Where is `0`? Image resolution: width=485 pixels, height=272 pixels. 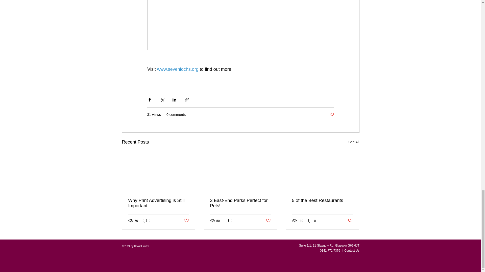
0 is located at coordinates (228, 221).